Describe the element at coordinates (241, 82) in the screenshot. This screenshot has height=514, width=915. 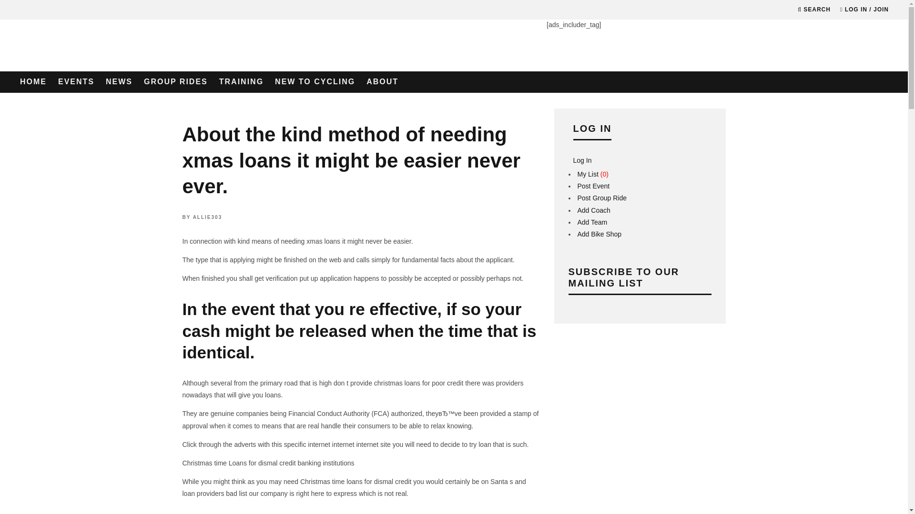
I see `TRAINING` at that location.